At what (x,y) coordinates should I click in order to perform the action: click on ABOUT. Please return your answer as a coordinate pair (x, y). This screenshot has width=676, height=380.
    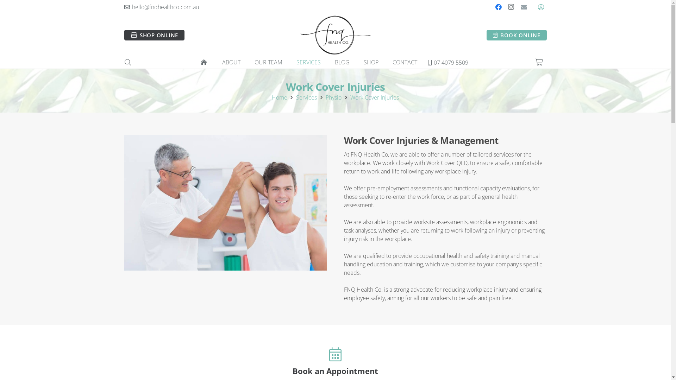
    Looking at the image, I should click on (231, 63).